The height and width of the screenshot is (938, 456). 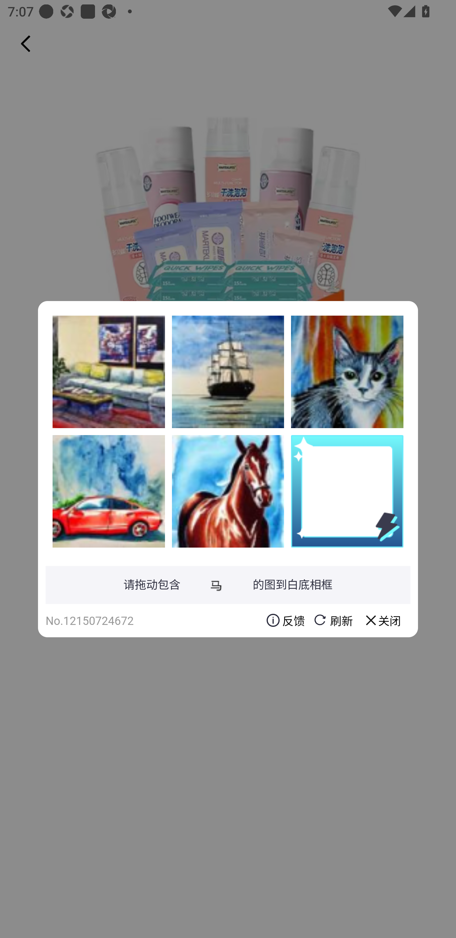 I want to click on I7c2beLNrBx4blvN+wzyCb+, so click(x=228, y=491).